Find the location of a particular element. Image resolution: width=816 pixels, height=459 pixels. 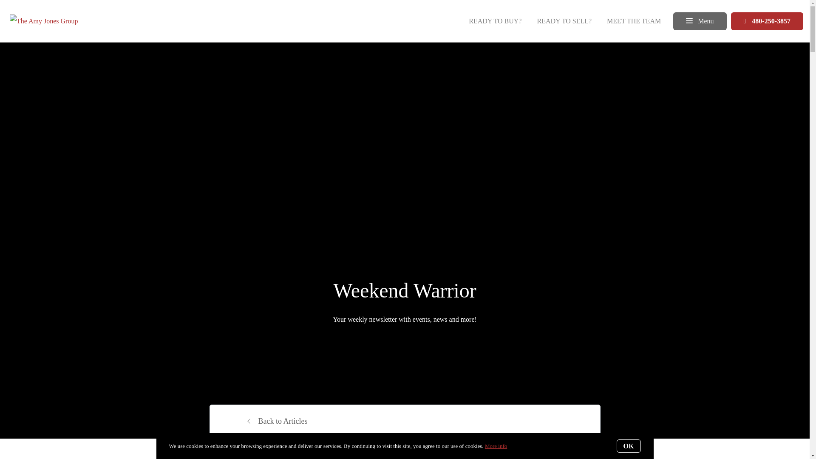

READY TO BUY? is located at coordinates (495, 20).